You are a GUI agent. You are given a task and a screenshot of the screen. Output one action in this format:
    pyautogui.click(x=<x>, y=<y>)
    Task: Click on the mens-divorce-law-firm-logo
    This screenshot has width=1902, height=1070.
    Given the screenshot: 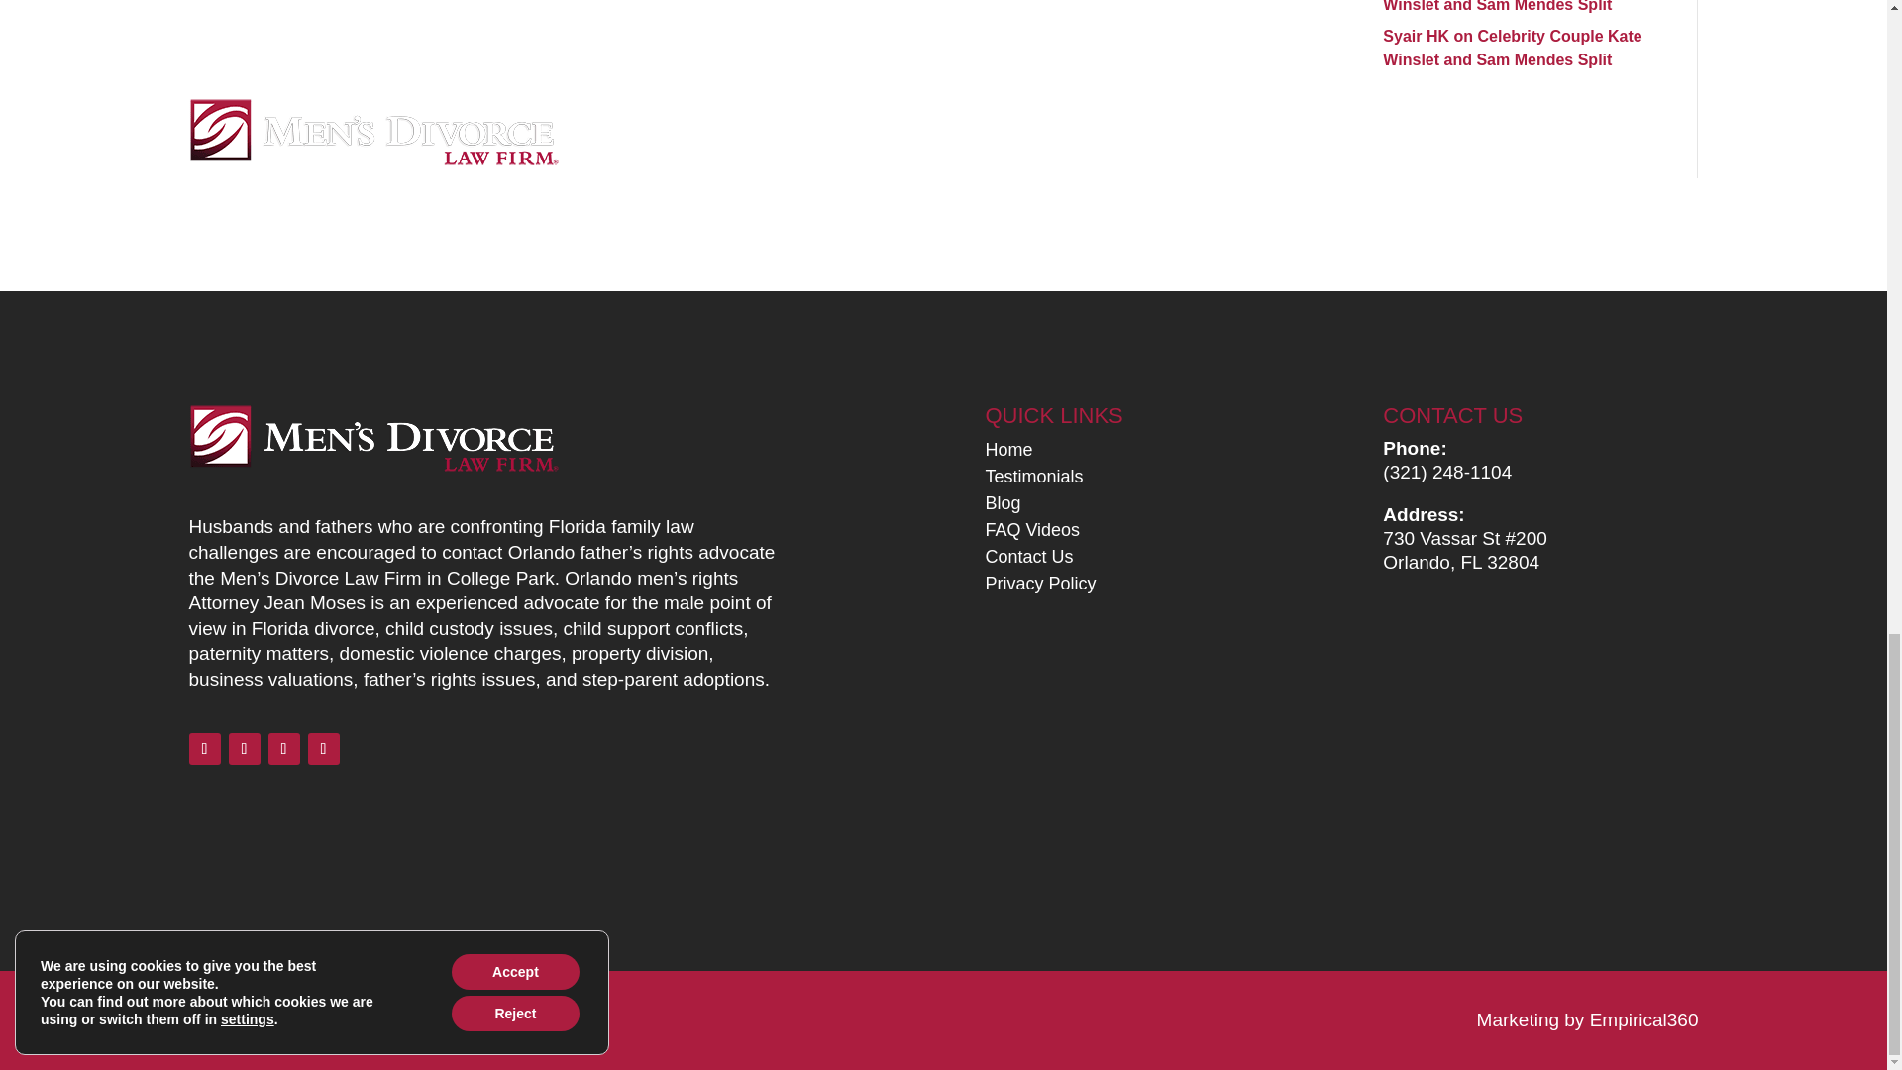 What is the action you would take?
    pyautogui.click(x=372, y=440)
    